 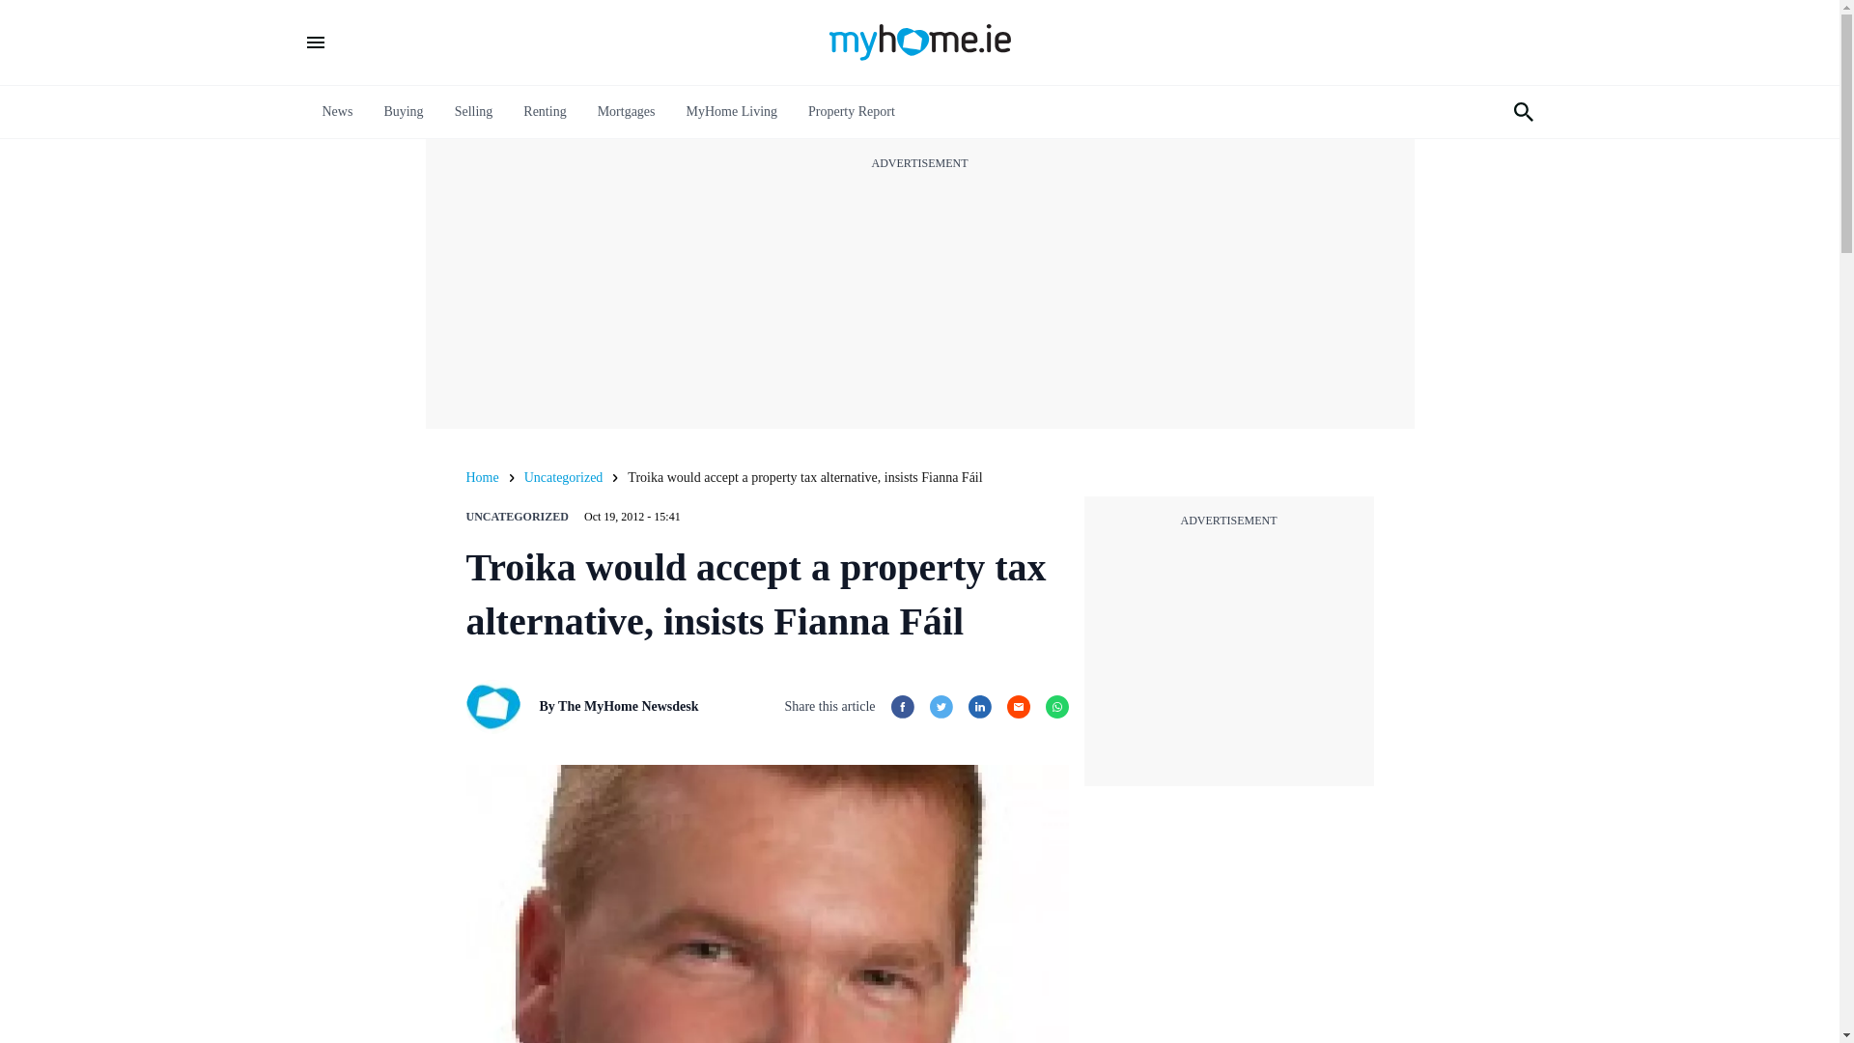 I want to click on Selling, so click(x=473, y=112).